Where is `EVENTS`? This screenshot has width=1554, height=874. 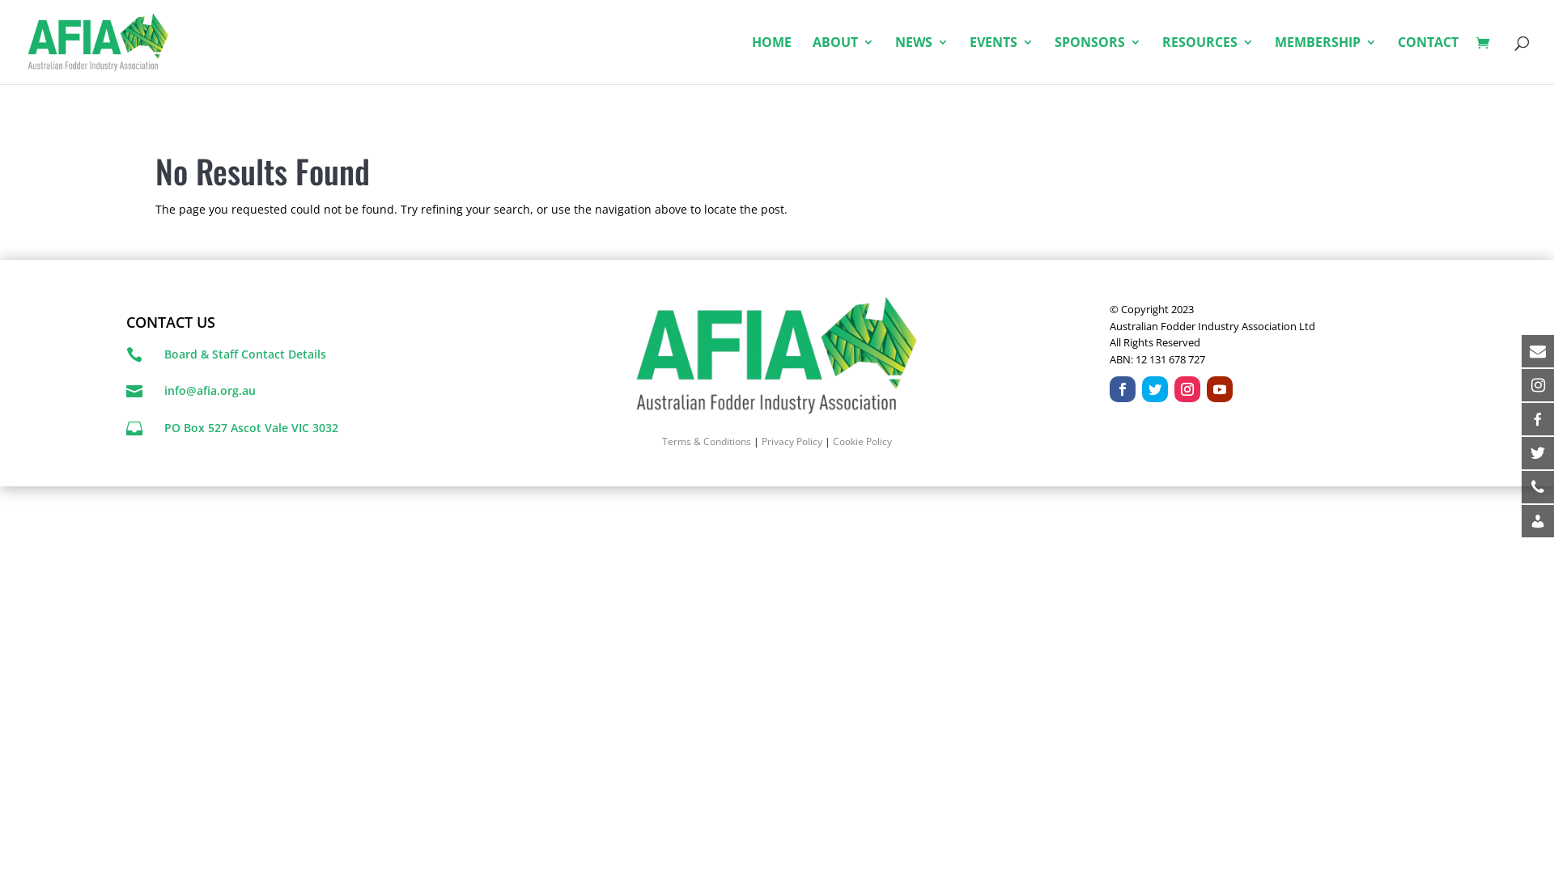
EVENTS is located at coordinates (1002, 60).